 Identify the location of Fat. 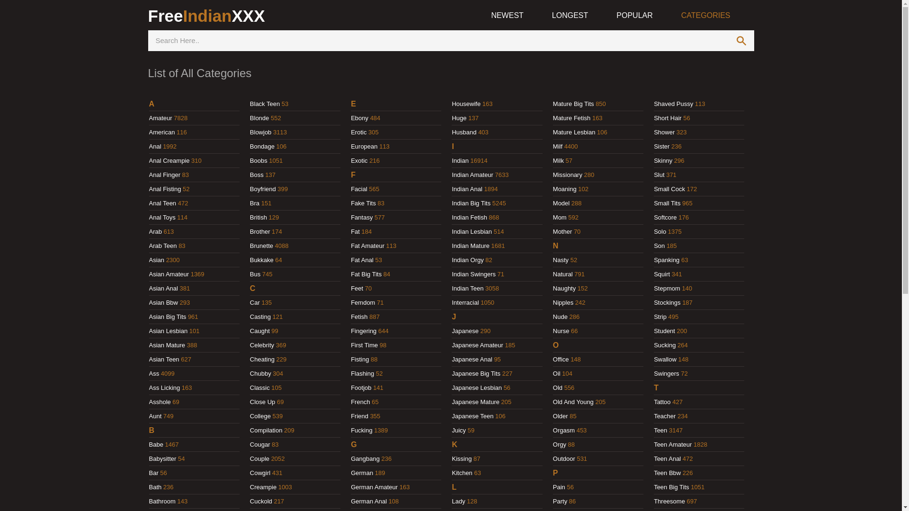
(355, 232).